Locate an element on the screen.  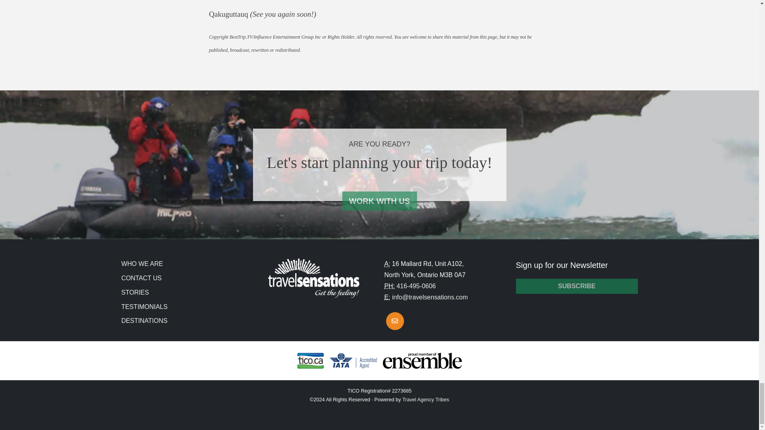
CONTACT US is located at coordinates (141, 278).